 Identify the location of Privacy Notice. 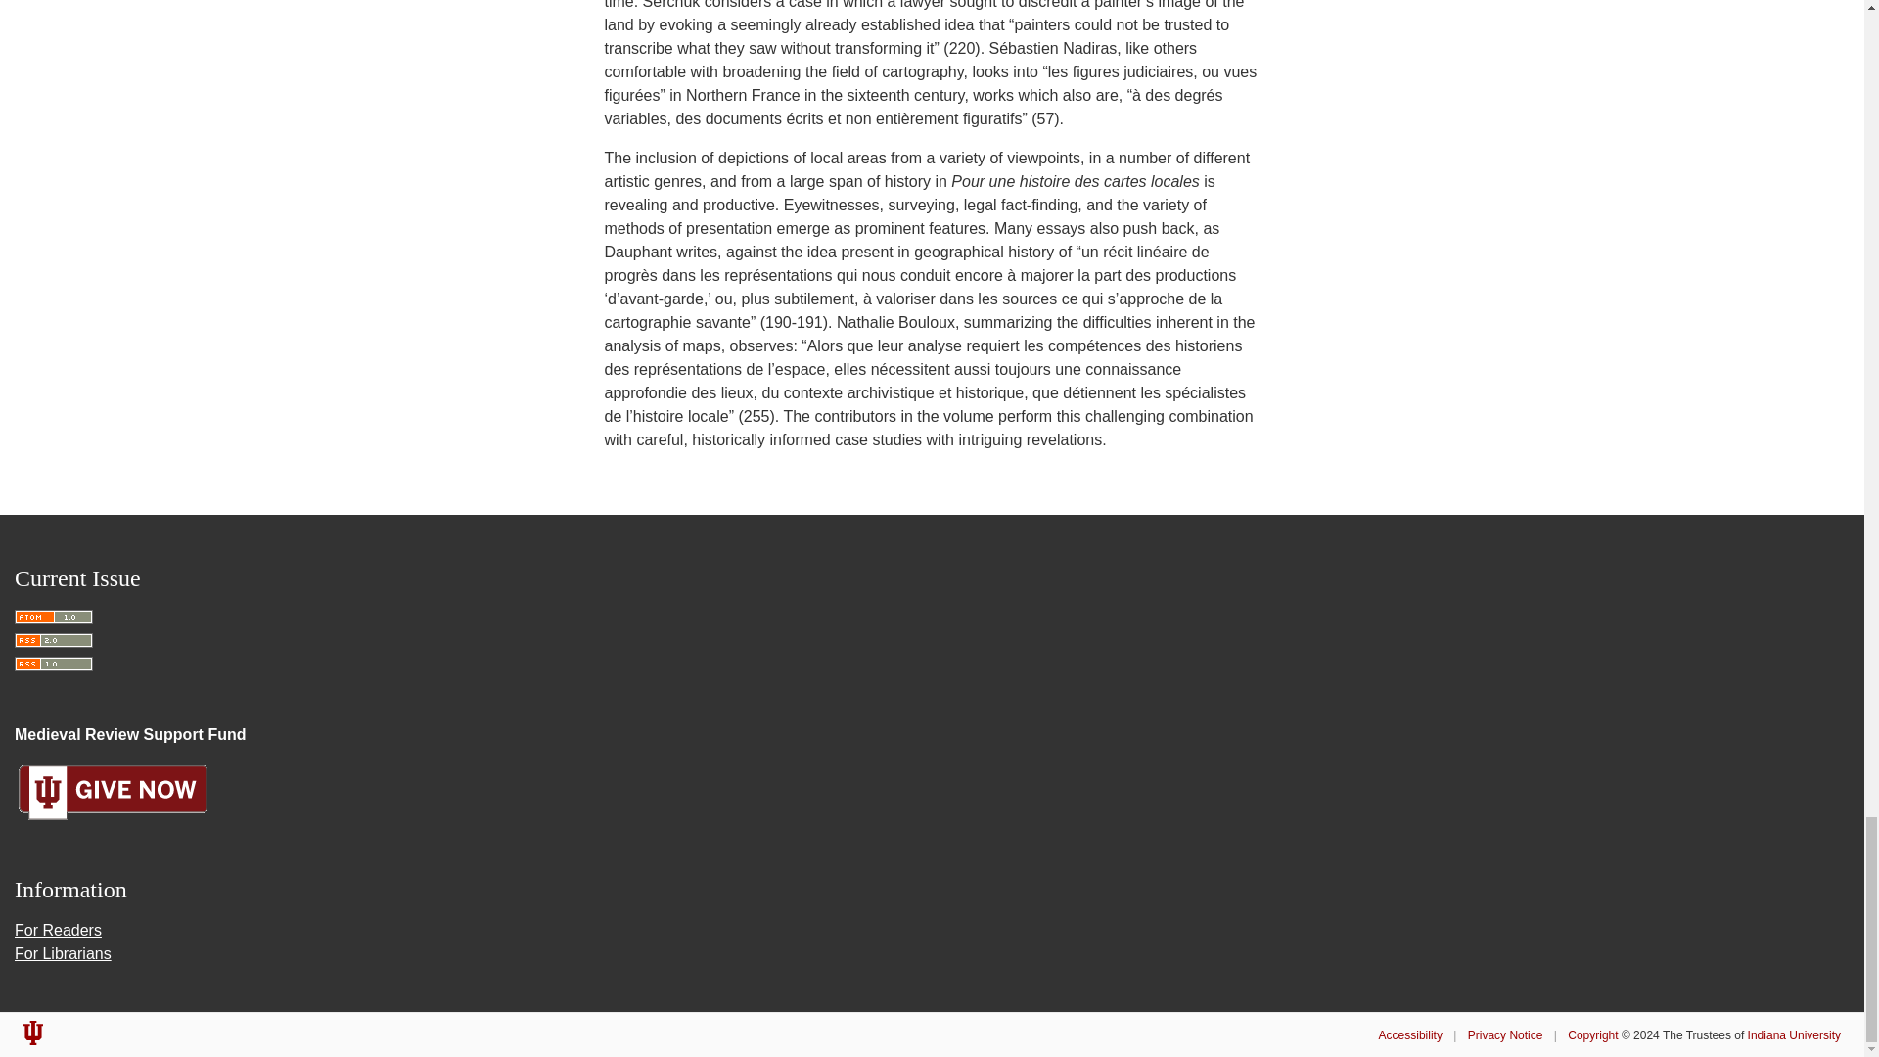
(1505, 1034).